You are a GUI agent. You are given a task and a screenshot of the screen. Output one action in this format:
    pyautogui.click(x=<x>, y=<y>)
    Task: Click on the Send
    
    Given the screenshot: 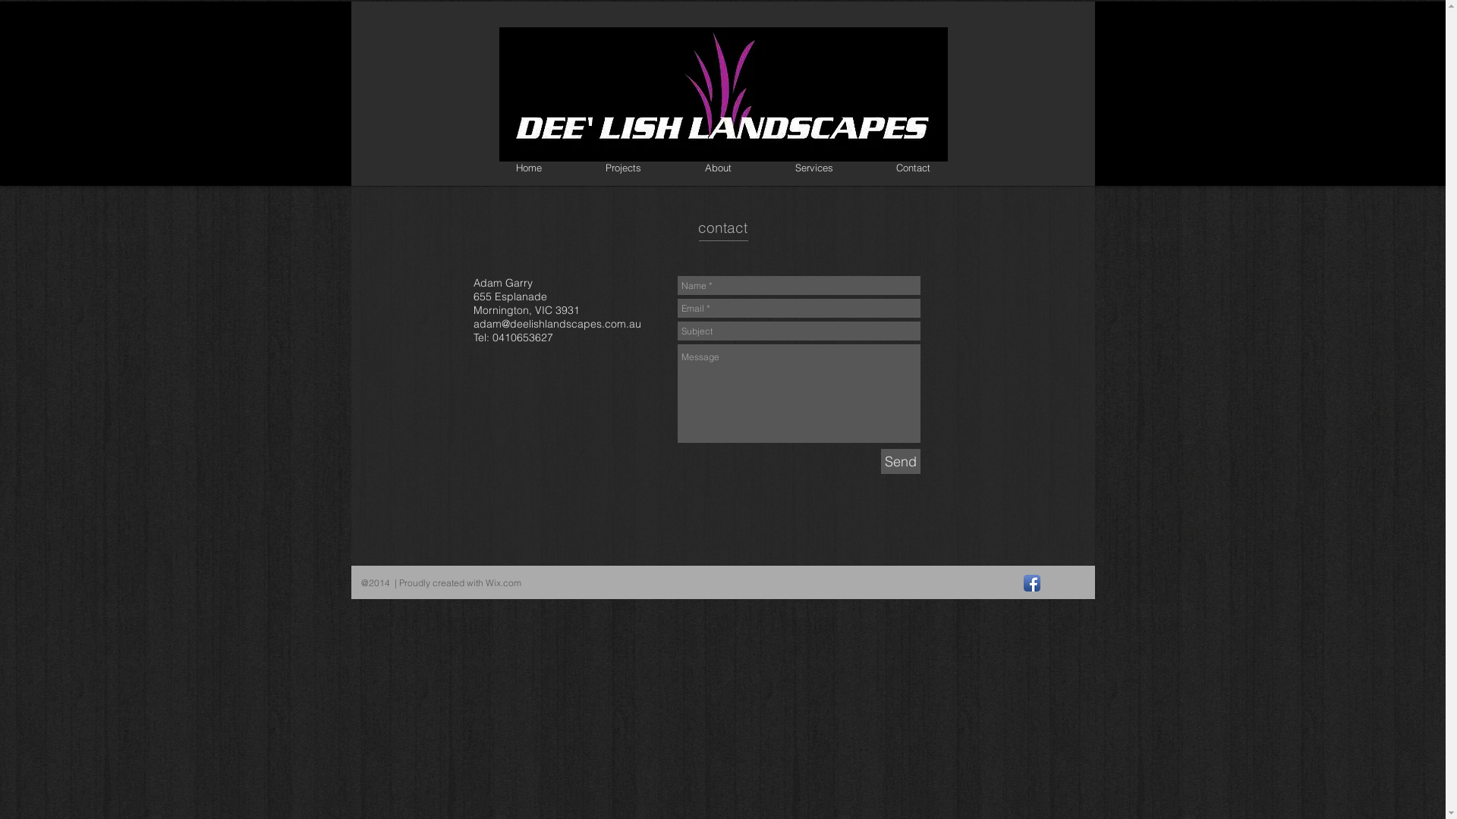 What is the action you would take?
    pyautogui.click(x=900, y=461)
    